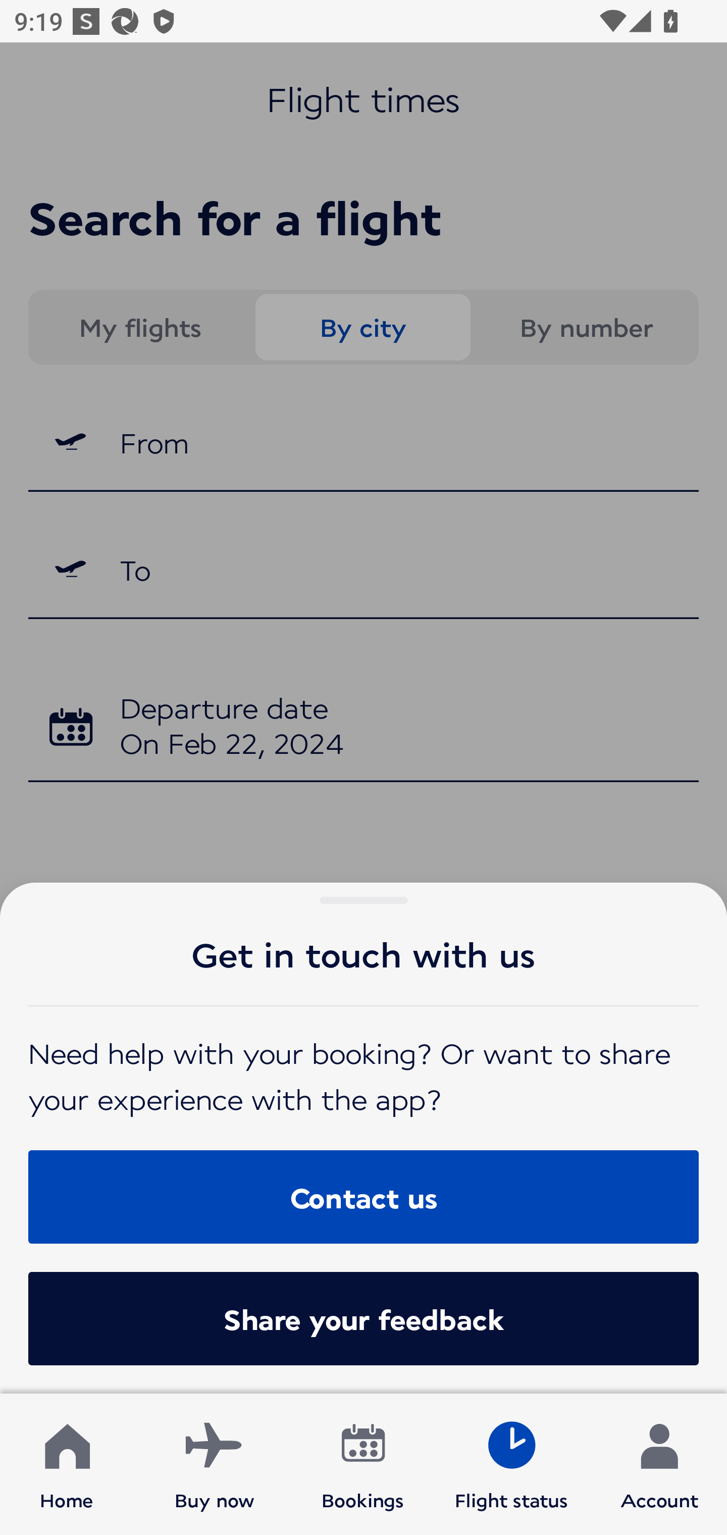 The width and height of the screenshot is (727, 1535). I want to click on Home, so click(67, 1464).